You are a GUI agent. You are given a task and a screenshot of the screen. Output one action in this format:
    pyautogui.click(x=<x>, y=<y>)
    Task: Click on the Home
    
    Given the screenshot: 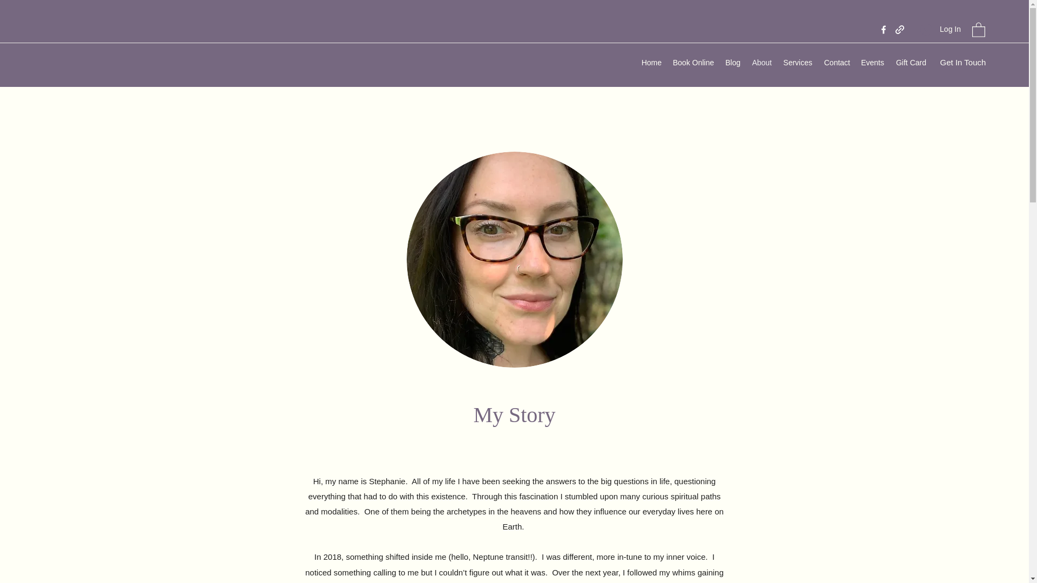 What is the action you would take?
    pyautogui.click(x=651, y=63)
    